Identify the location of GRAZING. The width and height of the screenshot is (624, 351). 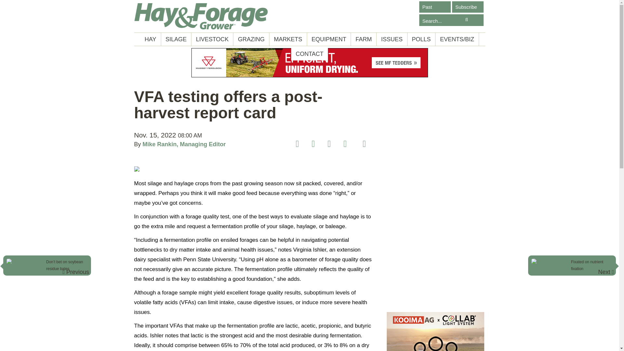
(251, 39).